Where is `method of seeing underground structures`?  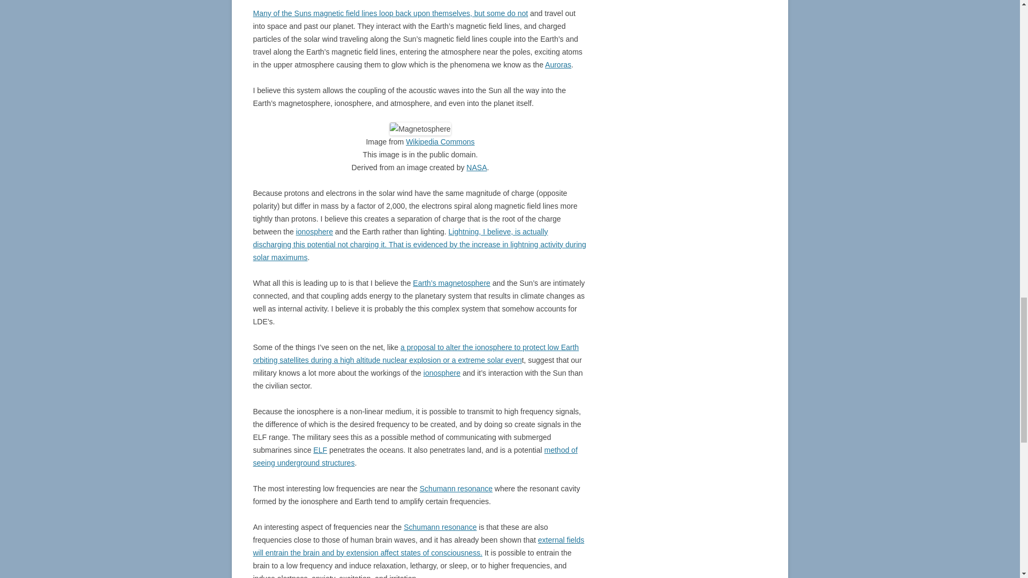 method of seeing underground structures is located at coordinates (414, 456).